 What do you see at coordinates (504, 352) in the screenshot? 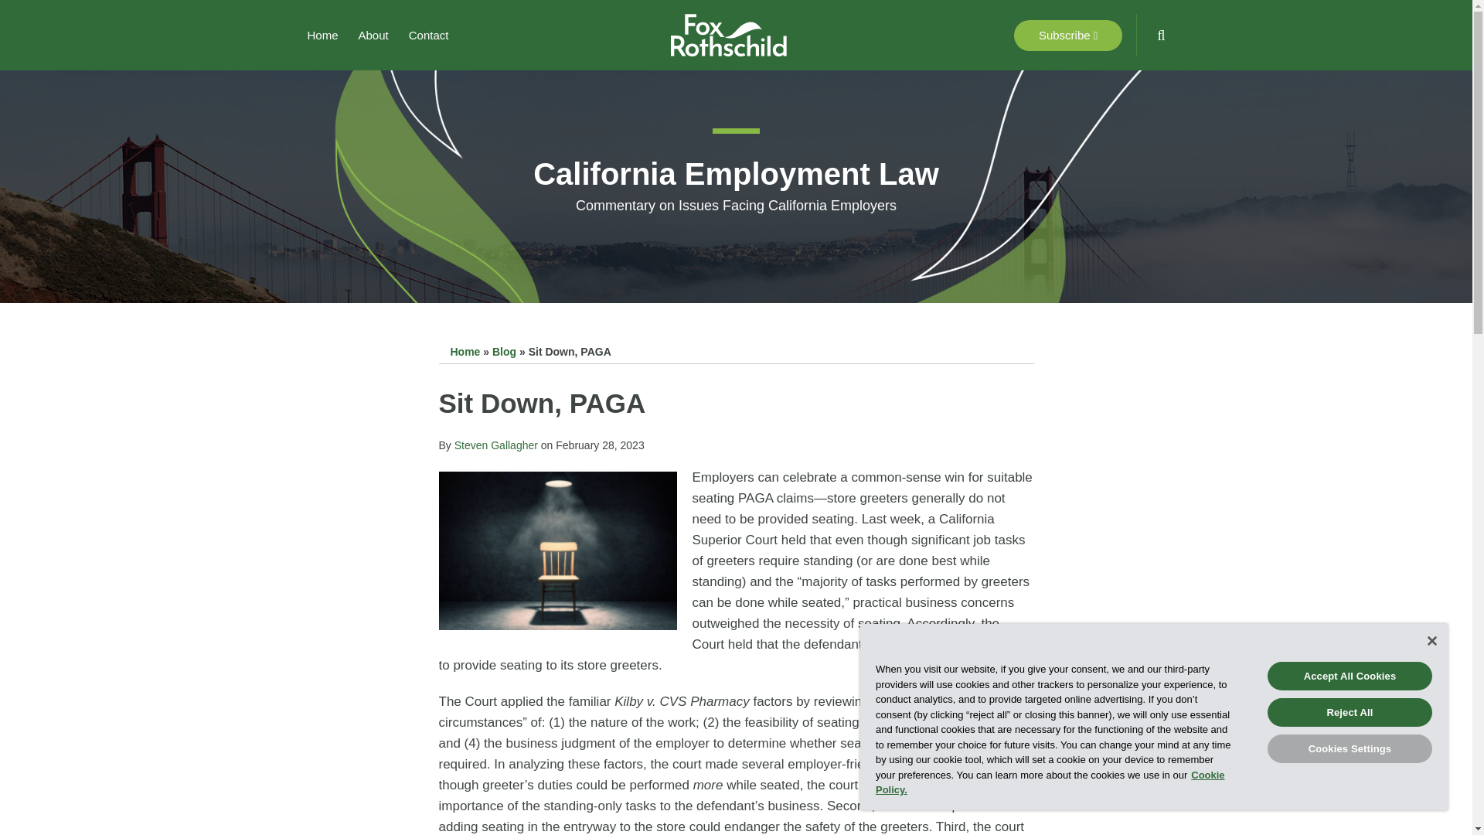
I see `Blog` at bounding box center [504, 352].